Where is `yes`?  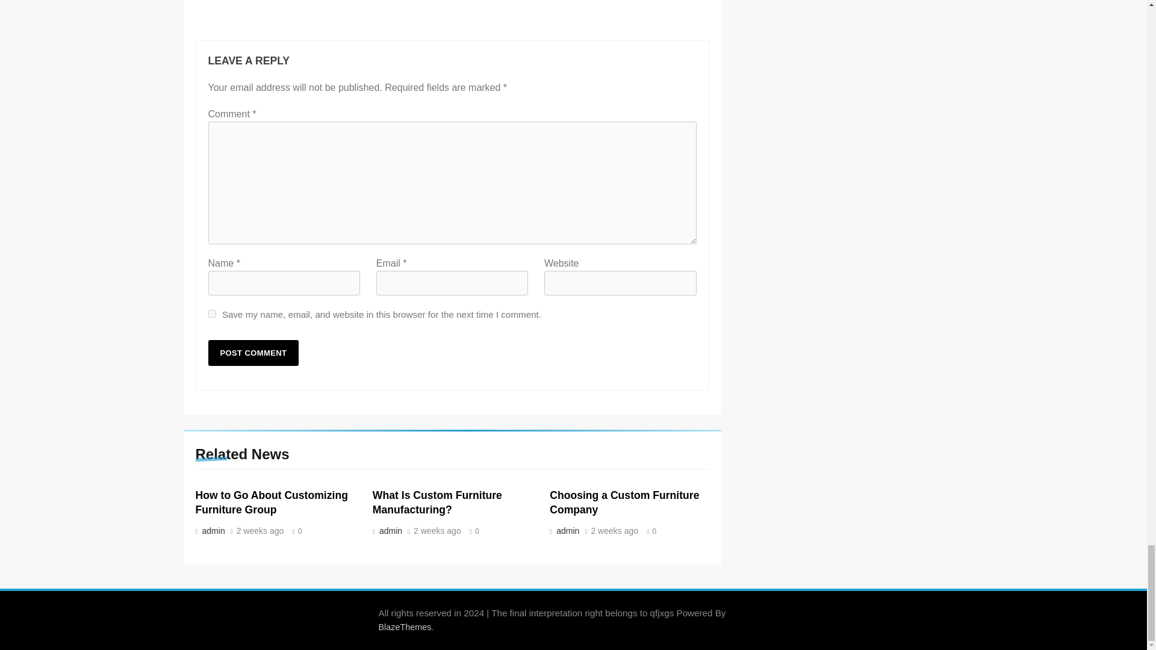
yes is located at coordinates (212, 314).